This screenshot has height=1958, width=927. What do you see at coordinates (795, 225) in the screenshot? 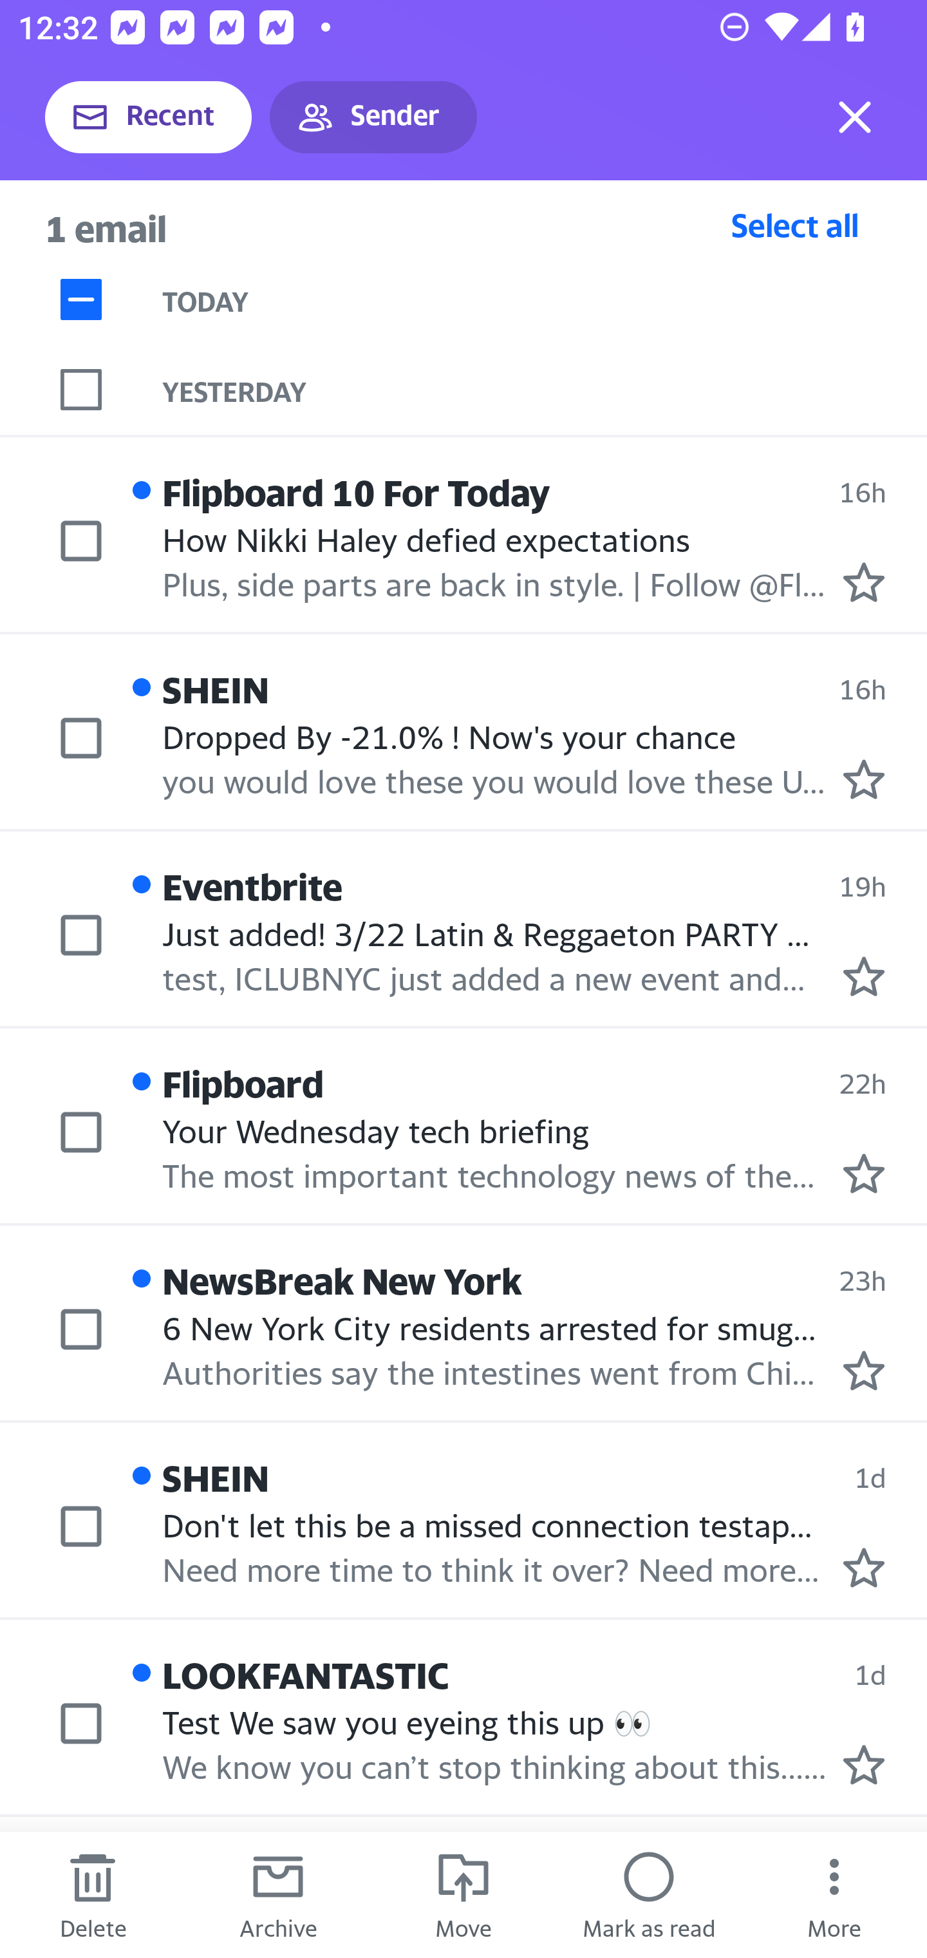
I see `Select all` at bounding box center [795, 225].